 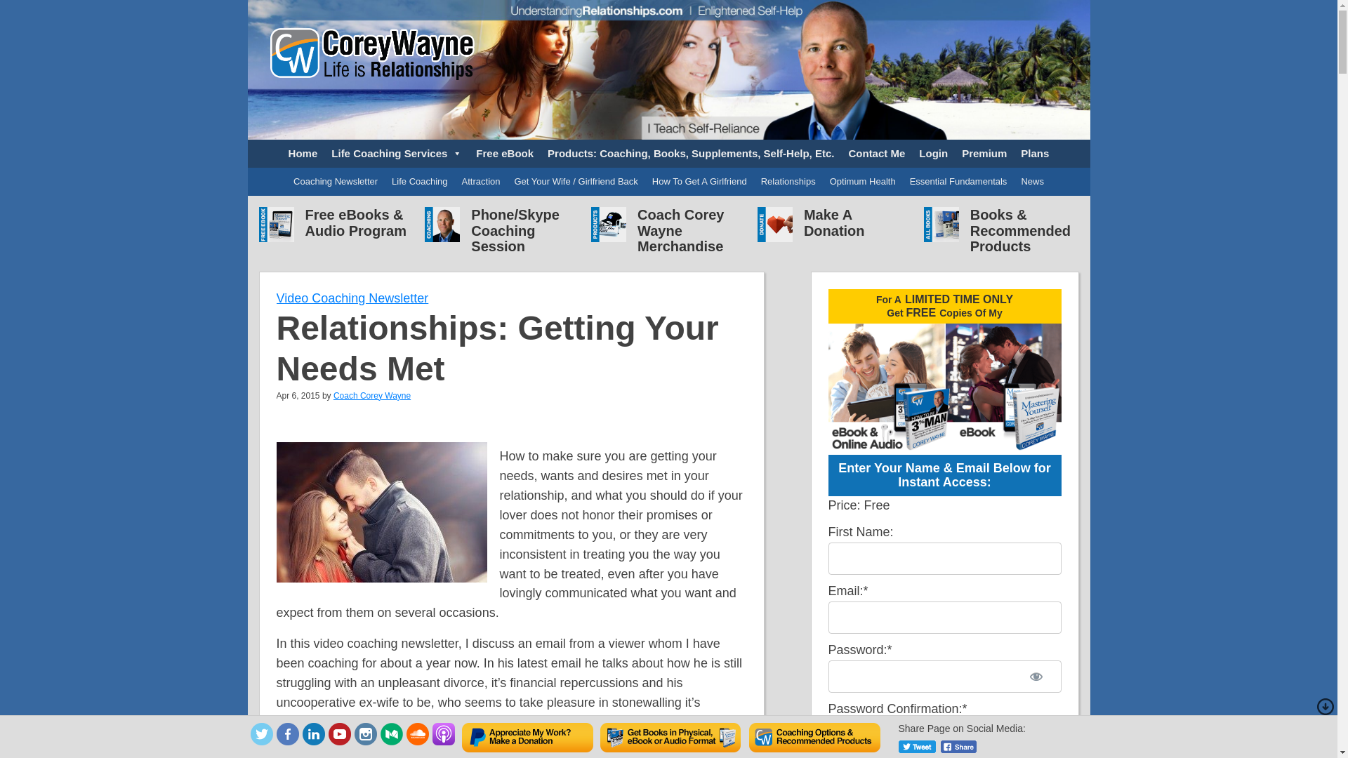 What do you see at coordinates (933, 153) in the screenshot?
I see `Login` at bounding box center [933, 153].